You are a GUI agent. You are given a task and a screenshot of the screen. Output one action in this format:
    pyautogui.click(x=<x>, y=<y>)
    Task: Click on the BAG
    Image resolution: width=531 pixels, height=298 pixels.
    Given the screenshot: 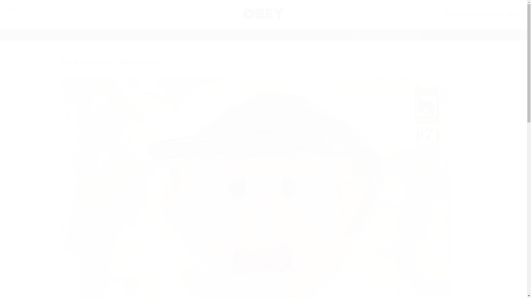 What is the action you would take?
    pyautogui.click(x=514, y=15)
    